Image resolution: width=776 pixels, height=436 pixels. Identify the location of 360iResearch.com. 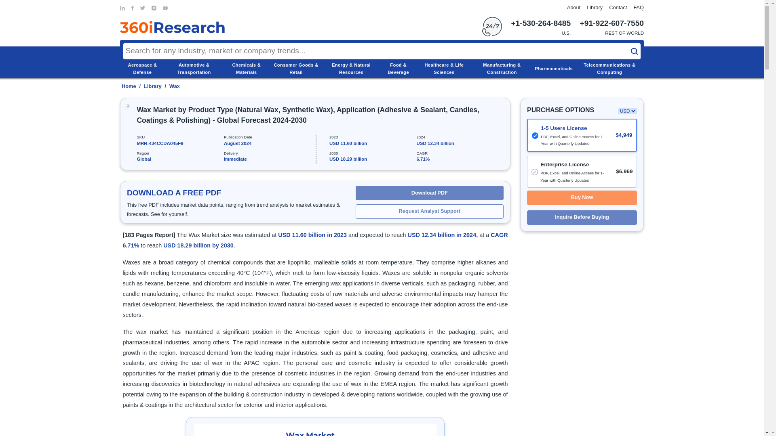
(172, 27).